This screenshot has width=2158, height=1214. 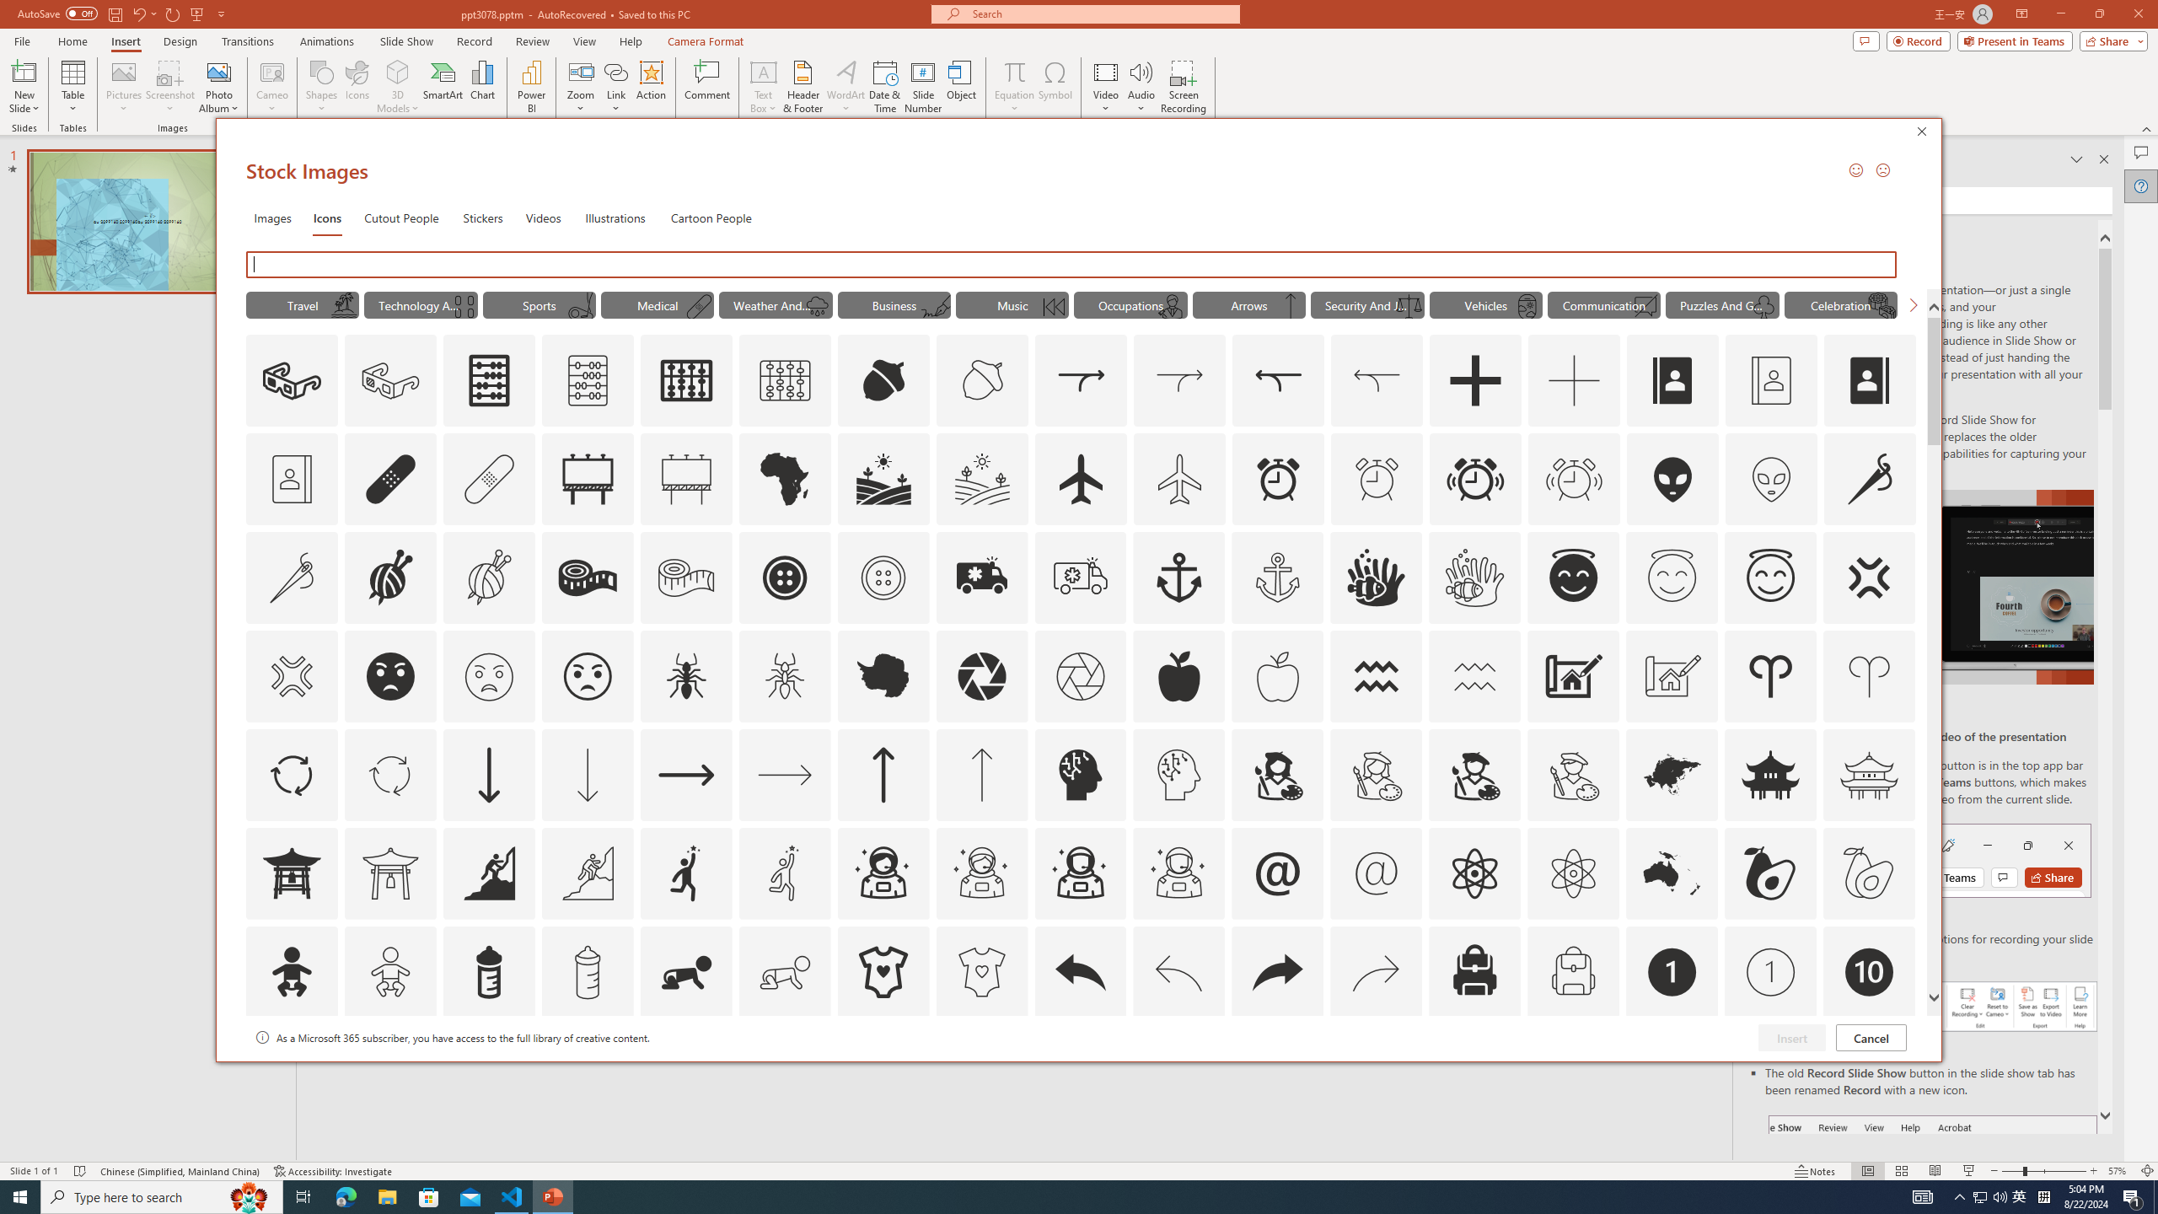 What do you see at coordinates (1765, 306) in the screenshot?
I see `AutomationID: Icons_ClubSuit_M` at bounding box center [1765, 306].